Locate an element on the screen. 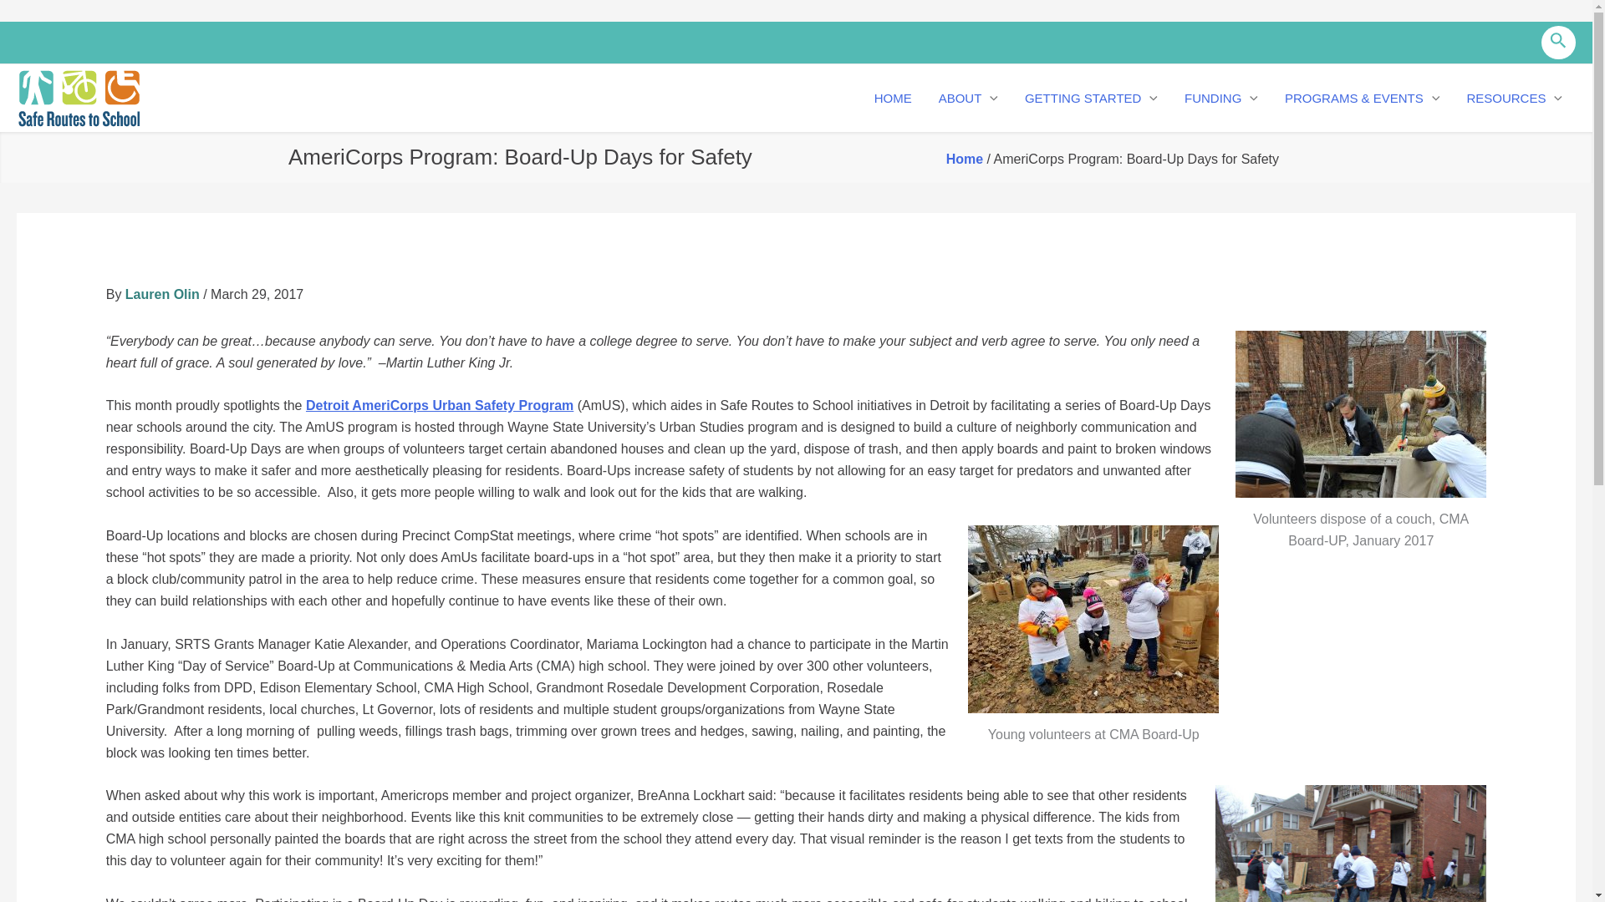 Image resolution: width=1605 pixels, height=902 pixels. Search is located at coordinates (1558, 43).